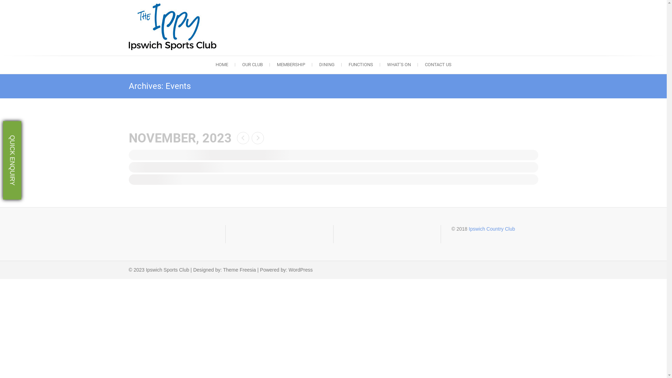 The width and height of the screenshot is (672, 378). What do you see at coordinates (174, 27) in the screenshot?
I see `Ipswich Sports Club` at bounding box center [174, 27].